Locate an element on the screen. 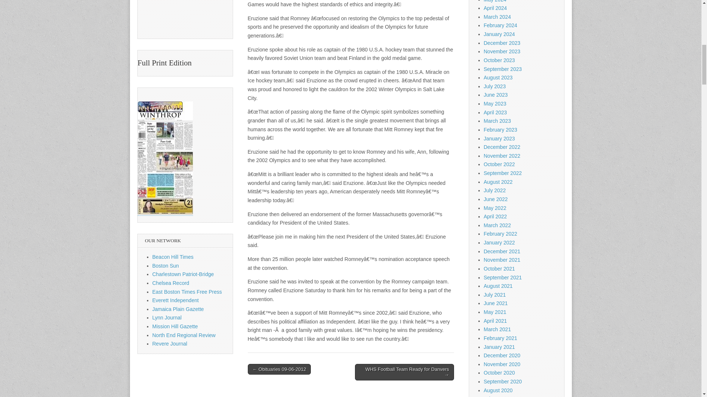 The image size is (707, 397). Jamaica Plain Gazette is located at coordinates (178, 309).